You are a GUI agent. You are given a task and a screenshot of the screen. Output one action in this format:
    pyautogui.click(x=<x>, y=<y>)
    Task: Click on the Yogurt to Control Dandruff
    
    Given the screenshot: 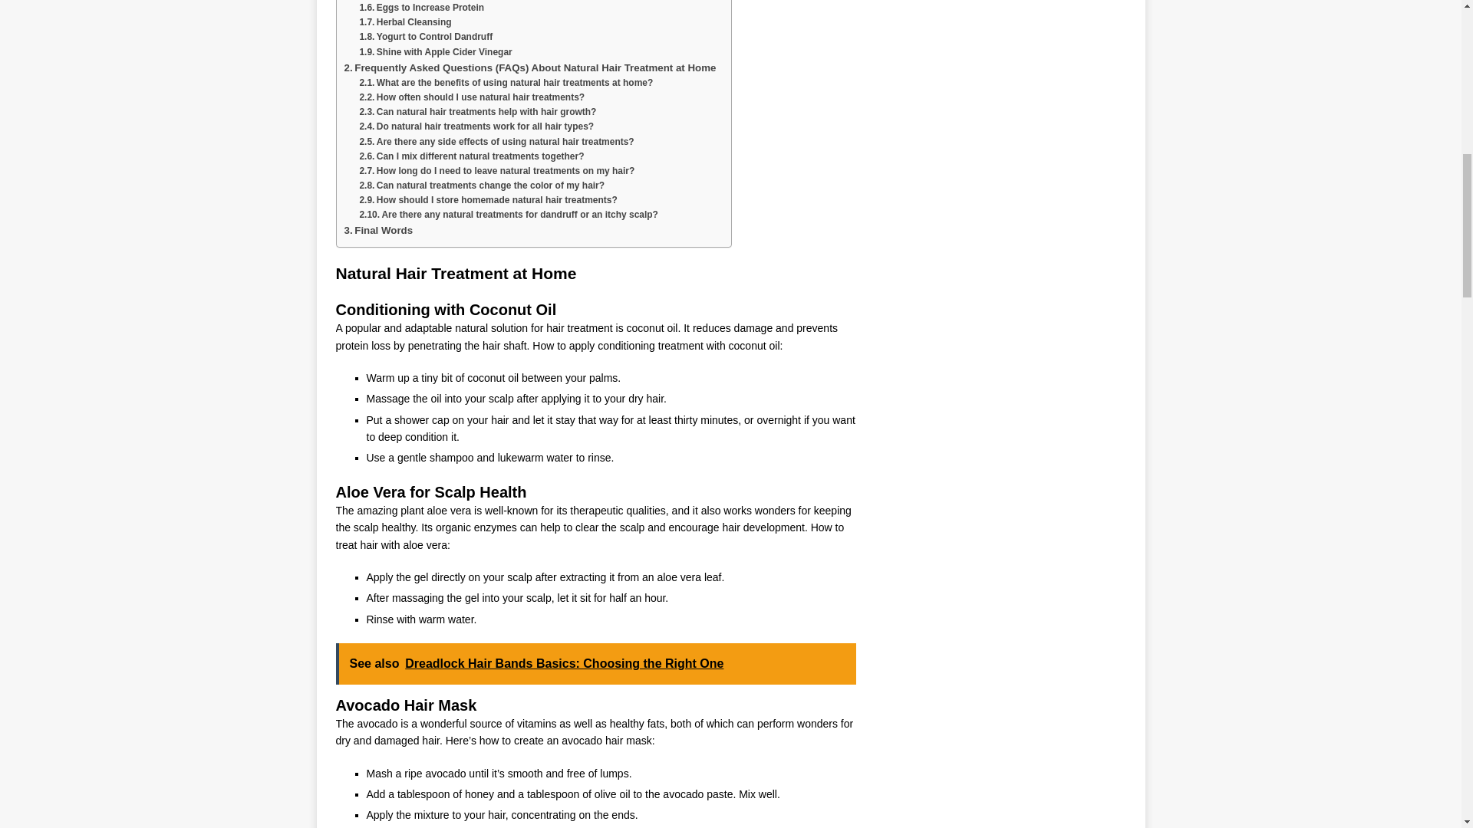 What is the action you would take?
    pyautogui.click(x=425, y=37)
    